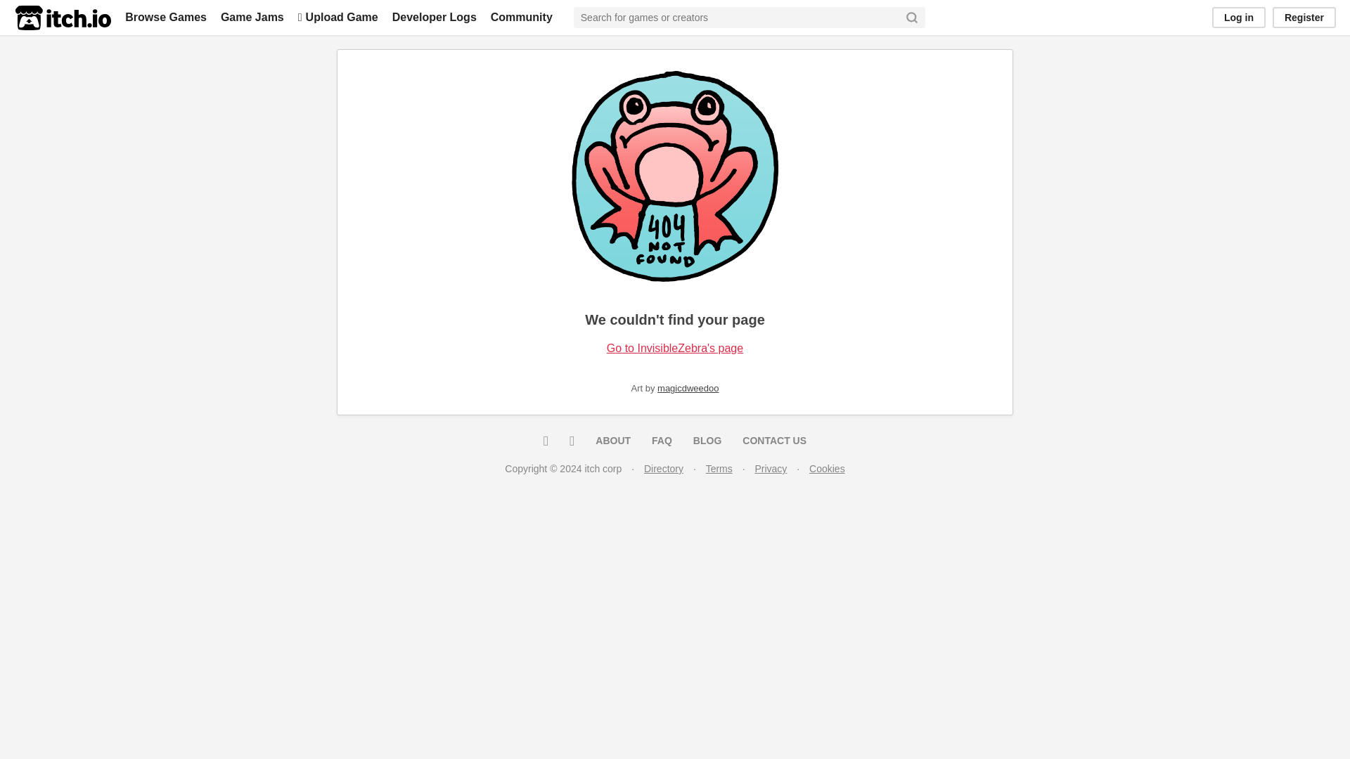 The image size is (1350, 759). Describe the element at coordinates (773, 440) in the screenshot. I see `CONTACT US` at that location.